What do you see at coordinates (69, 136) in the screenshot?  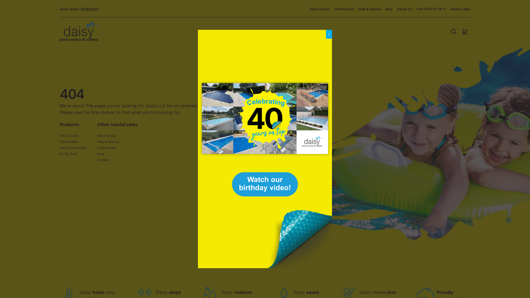 I see `Pool Covers` at bounding box center [69, 136].